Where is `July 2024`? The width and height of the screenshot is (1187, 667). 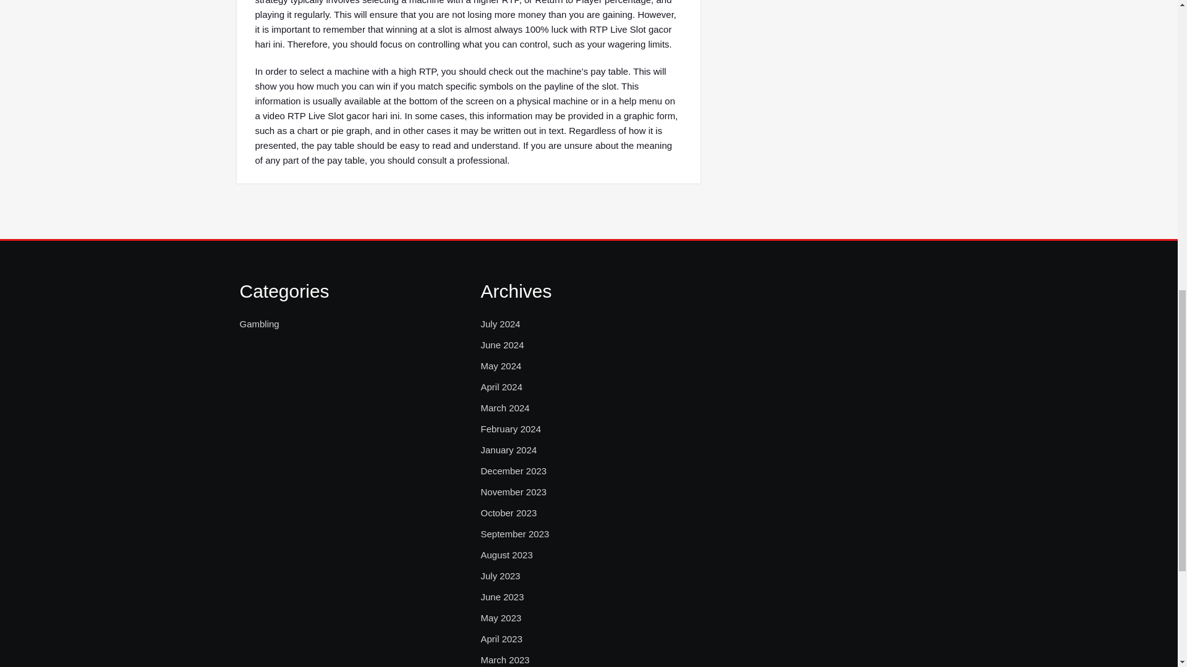
July 2024 is located at coordinates (500, 324).